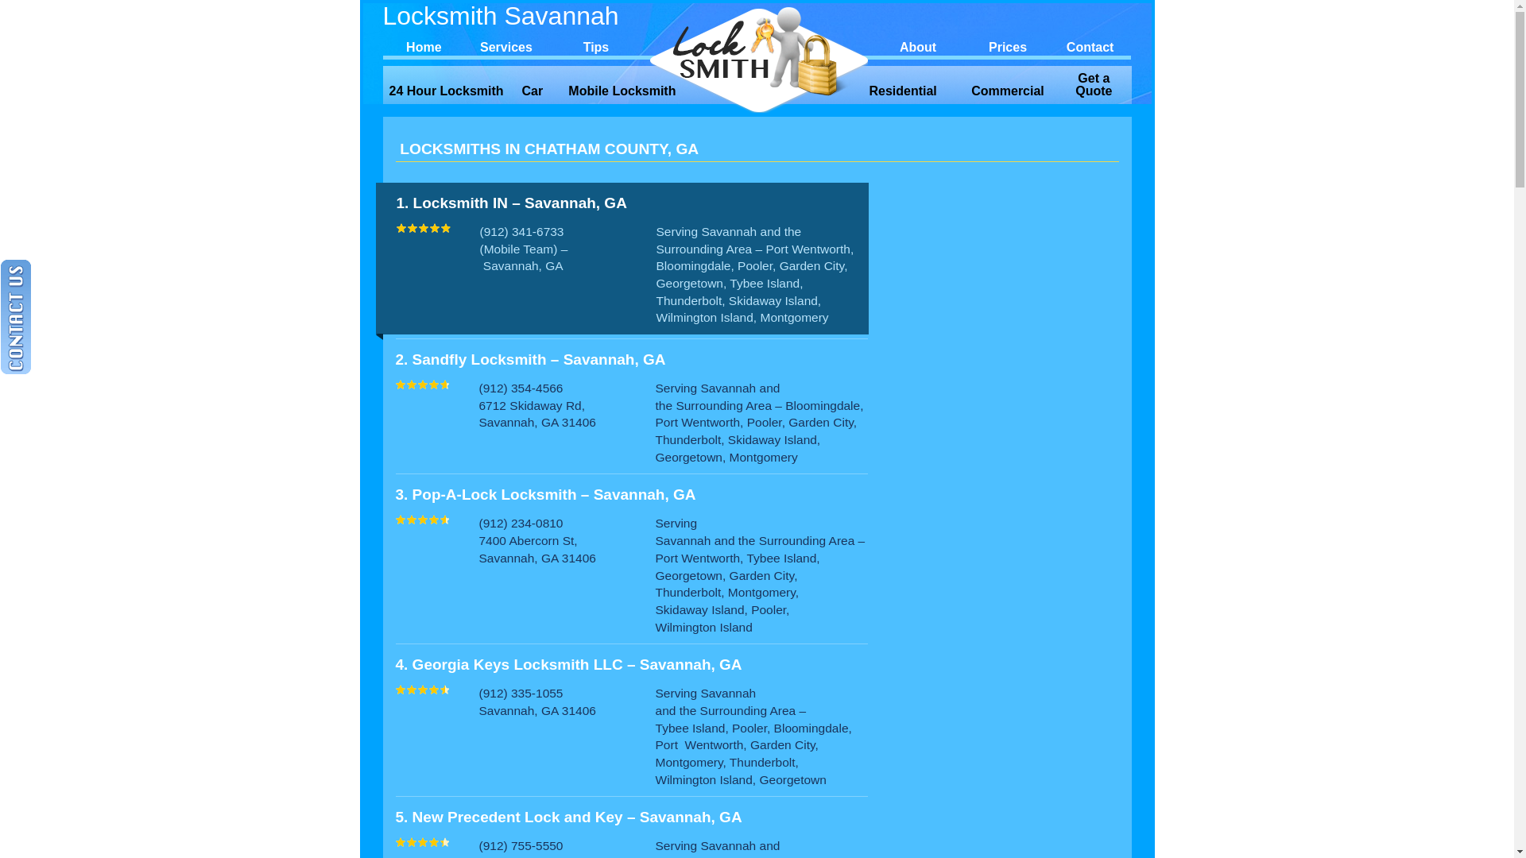  I want to click on Contact, so click(1090, 45).